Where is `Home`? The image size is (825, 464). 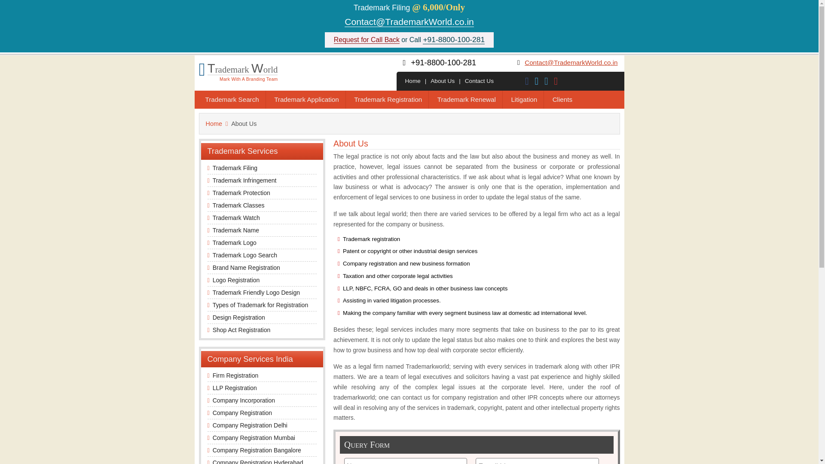 Home is located at coordinates (214, 123).